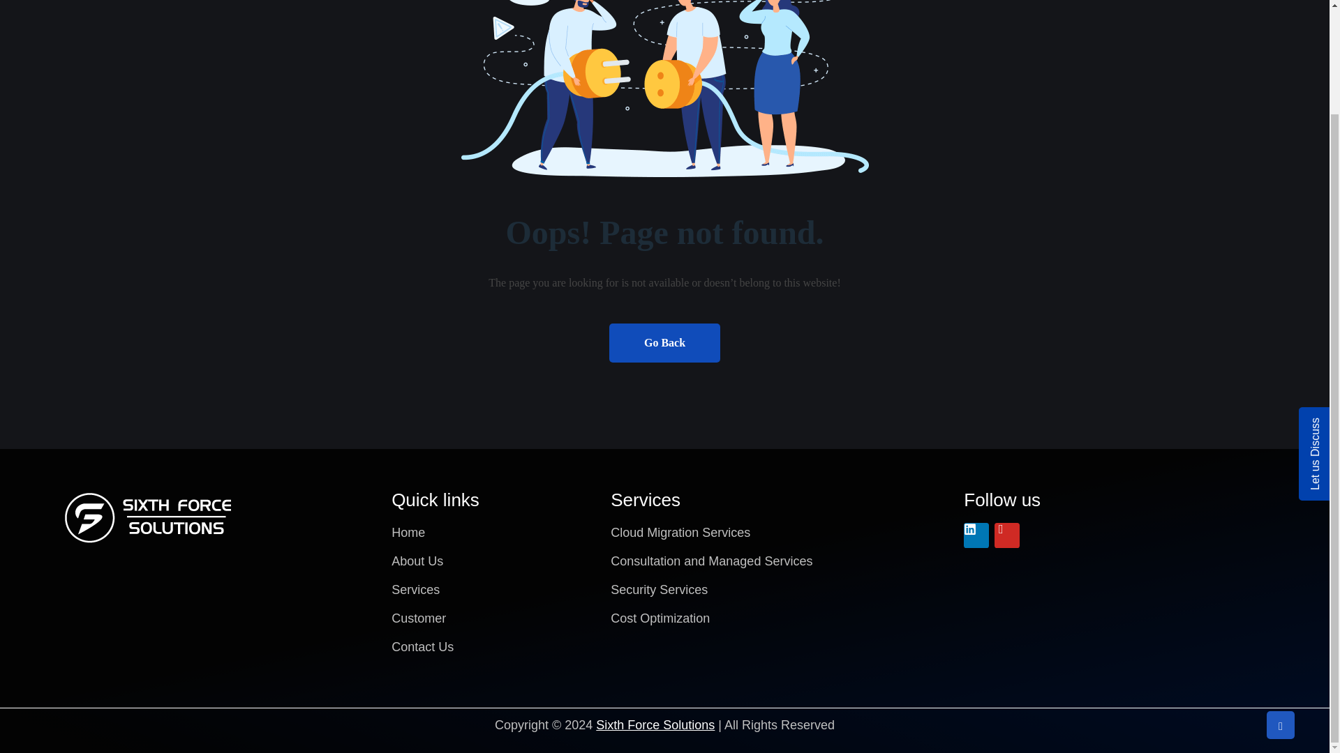  I want to click on Cost Optimization, so click(780, 622).